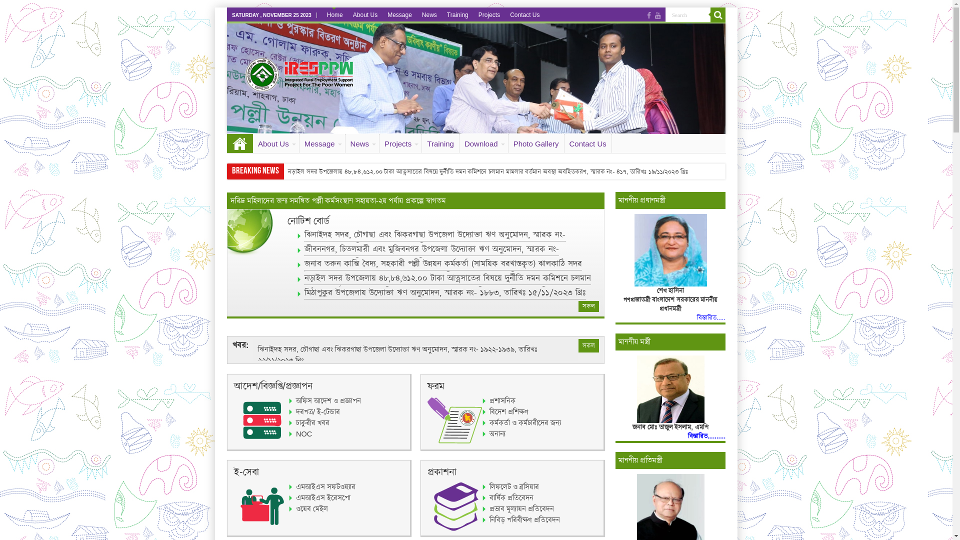 The height and width of the screenshot is (540, 960). What do you see at coordinates (276, 143) in the screenshot?
I see `About Us` at bounding box center [276, 143].